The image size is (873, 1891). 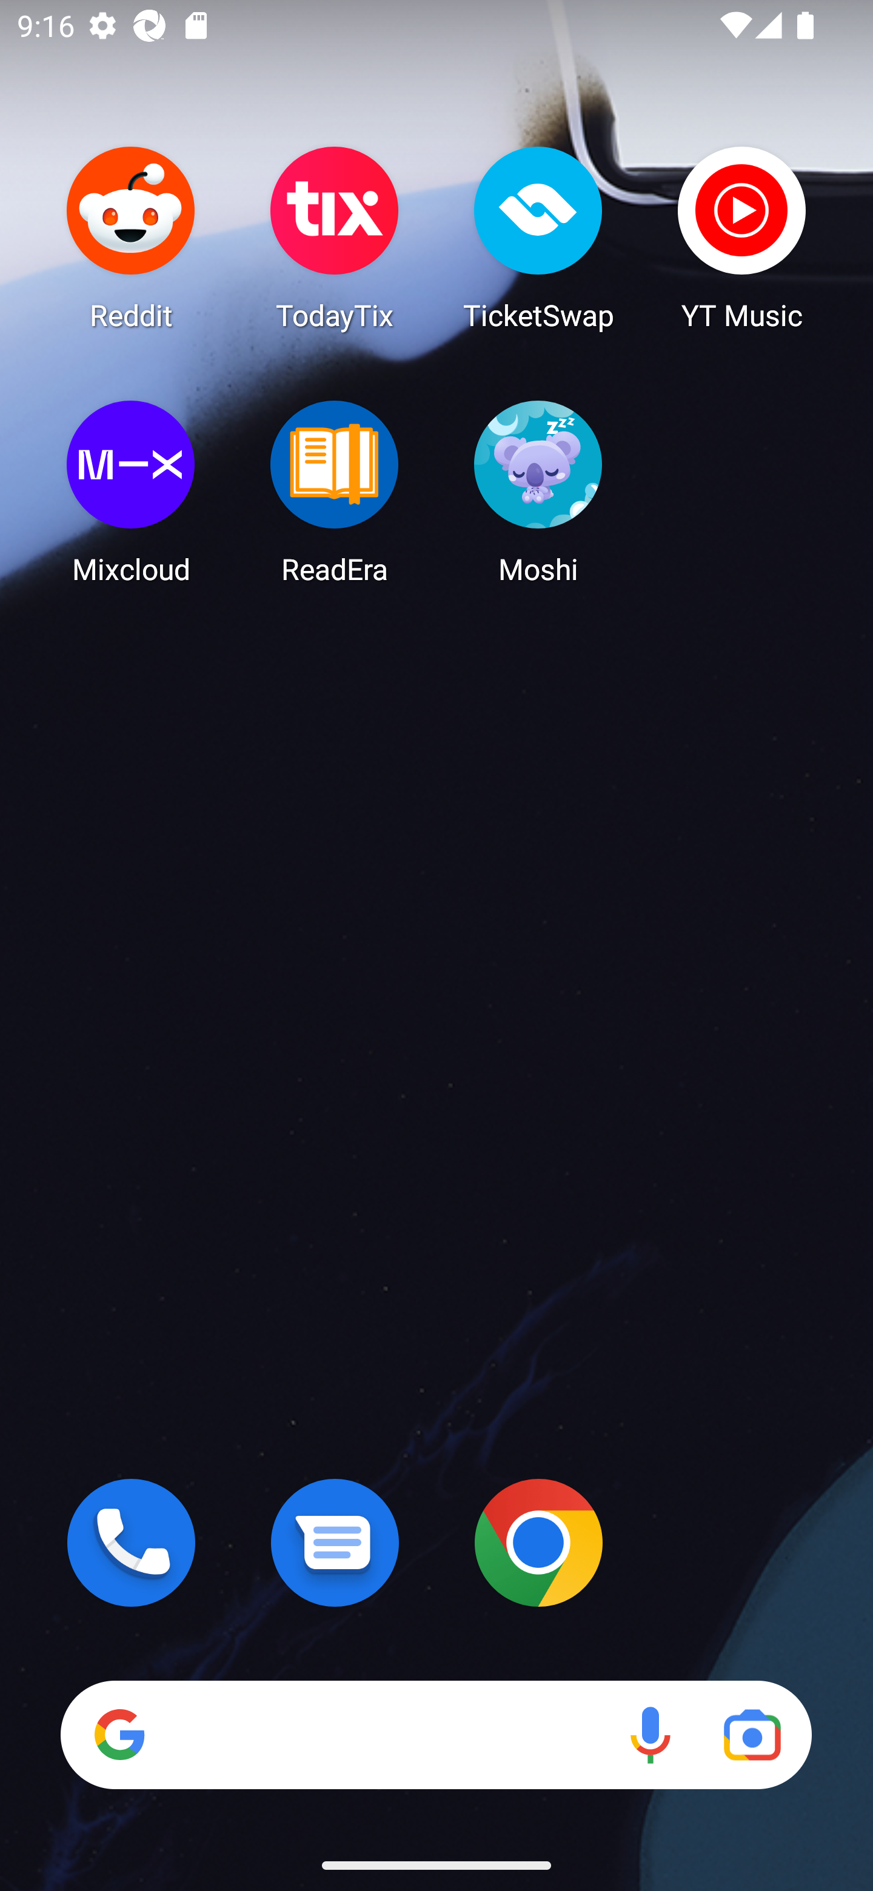 What do you see at coordinates (131, 238) in the screenshot?
I see `Reddit` at bounding box center [131, 238].